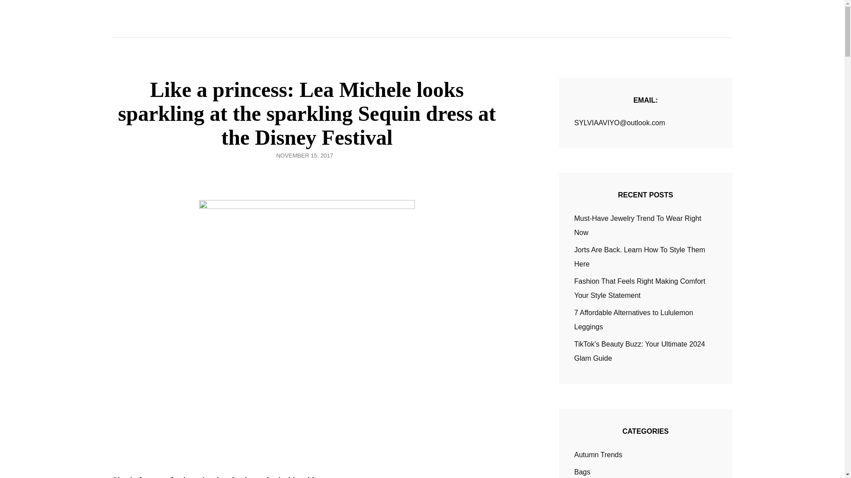 Image resolution: width=851 pixels, height=478 pixels. I want to click on Jorts Are Back. Learn How To Style Them Here, so click(640, 257).